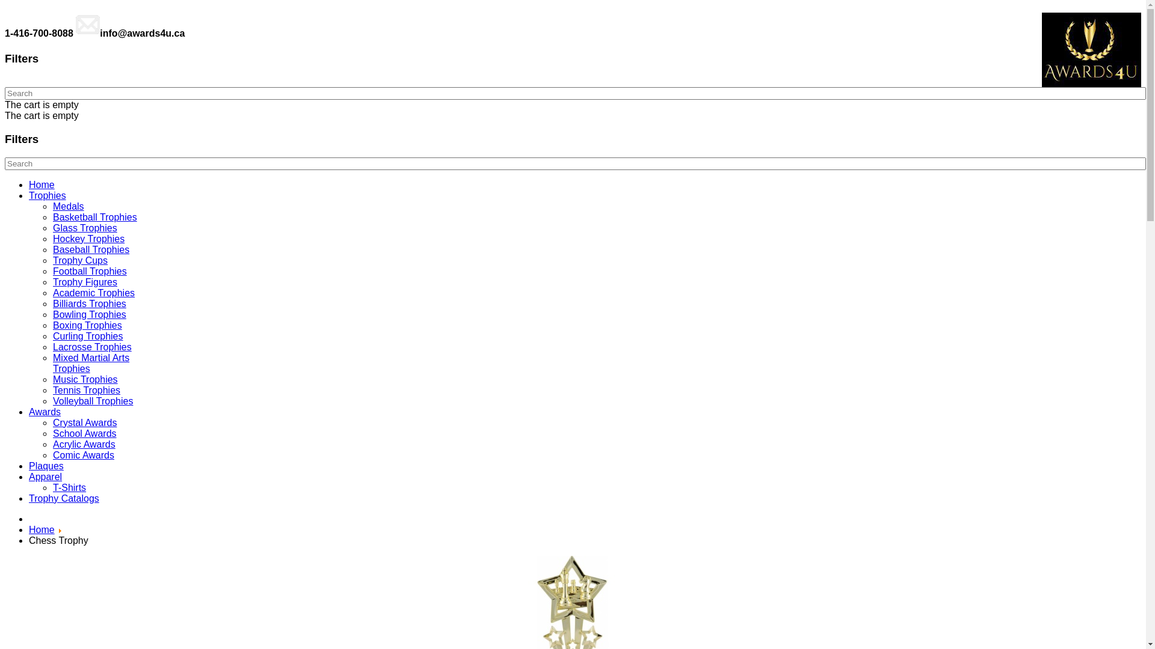 The height and width of the screenshot is (649, 1155). I want to click on Academic Trophies, so click(94, 293).